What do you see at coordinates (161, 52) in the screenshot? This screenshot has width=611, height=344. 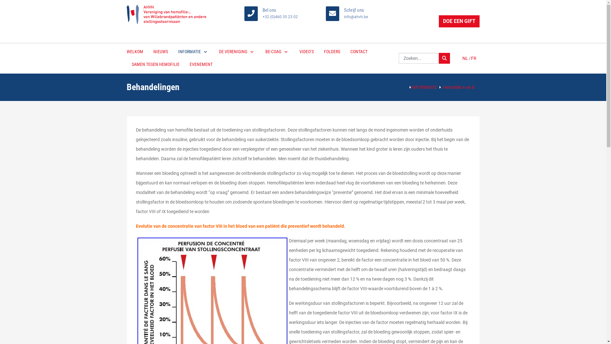 I see `NIEUWS` at bounding box center [161, 52].